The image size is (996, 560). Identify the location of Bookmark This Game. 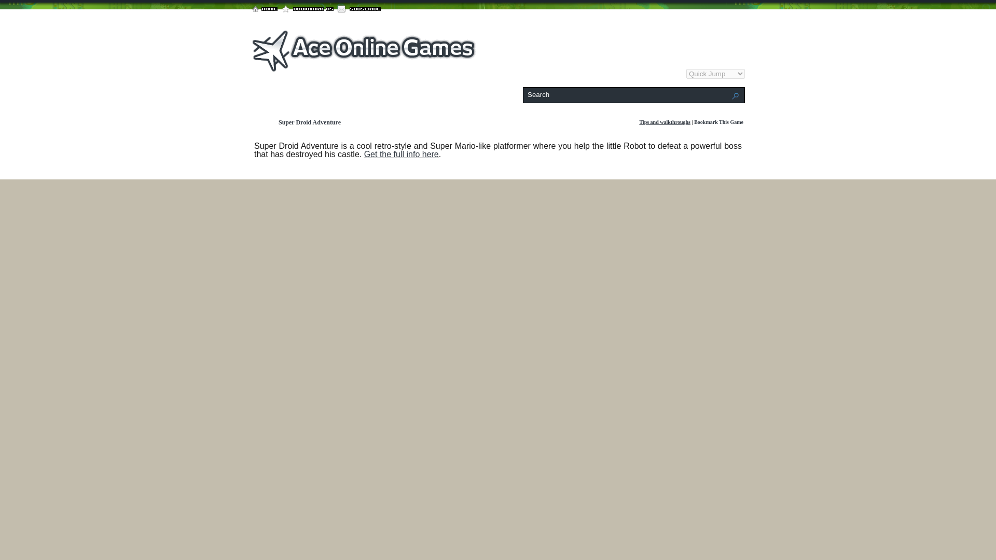
(718, 122).